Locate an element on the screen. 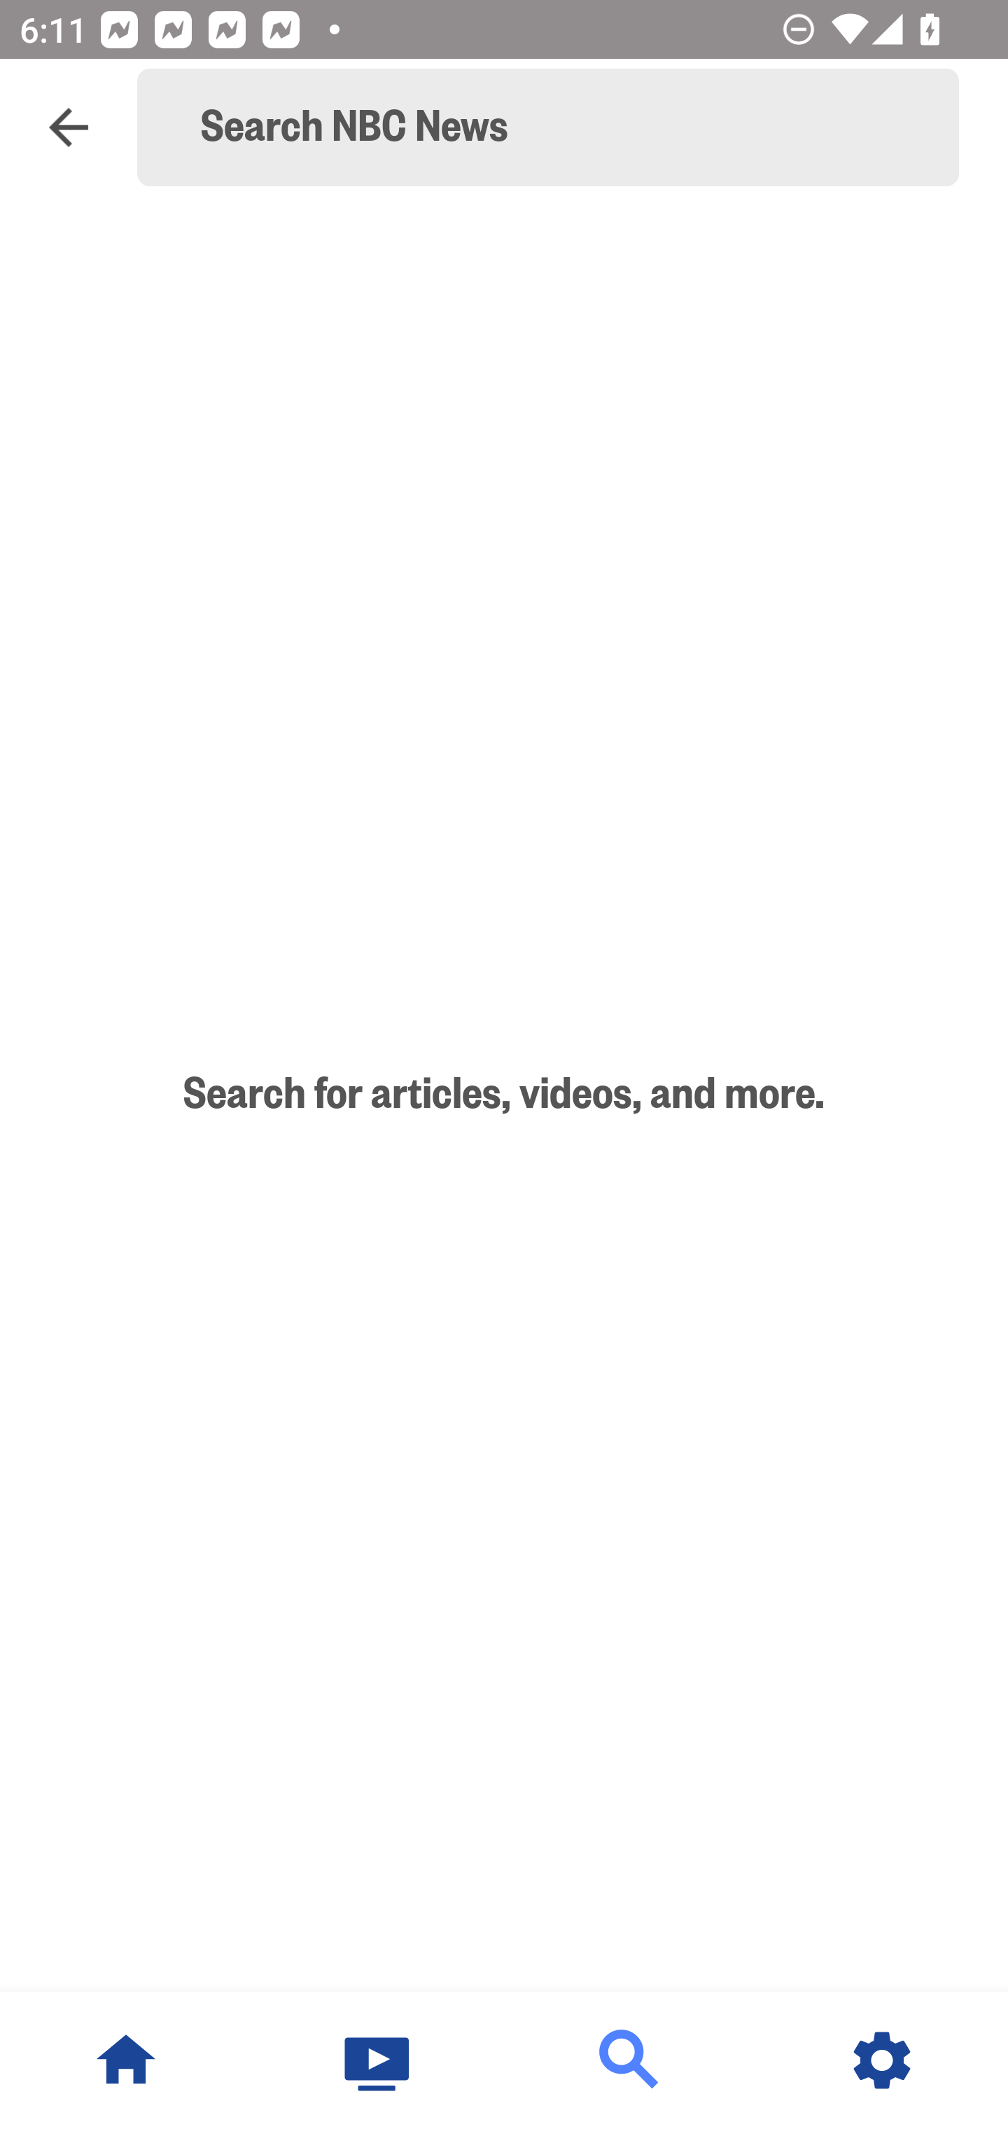 This screenshot has width=1008, height=2129. Watch is located at coordinates (378, 2060).